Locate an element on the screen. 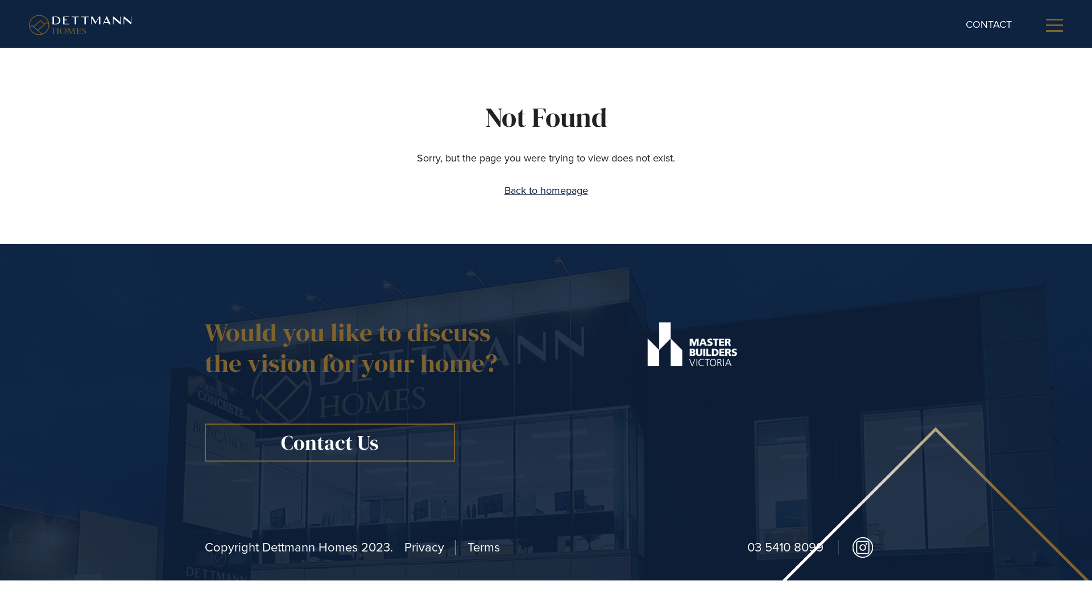 The height and width of the screenshot is (614, 1092). Terms is located at coordinates (483, 547).